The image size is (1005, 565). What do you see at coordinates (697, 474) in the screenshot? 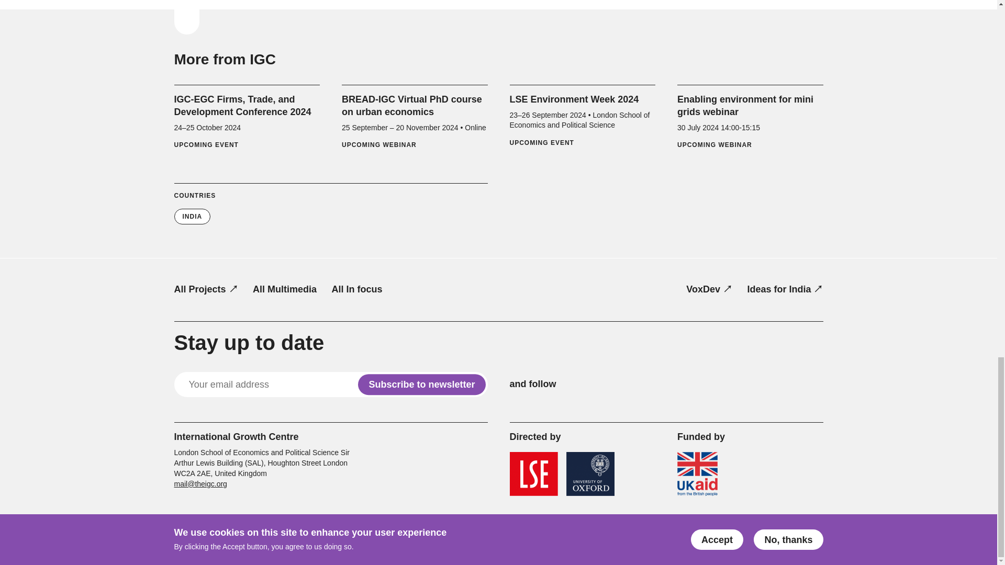
I see `Affiliate logo` at bounding box center [697, 474].